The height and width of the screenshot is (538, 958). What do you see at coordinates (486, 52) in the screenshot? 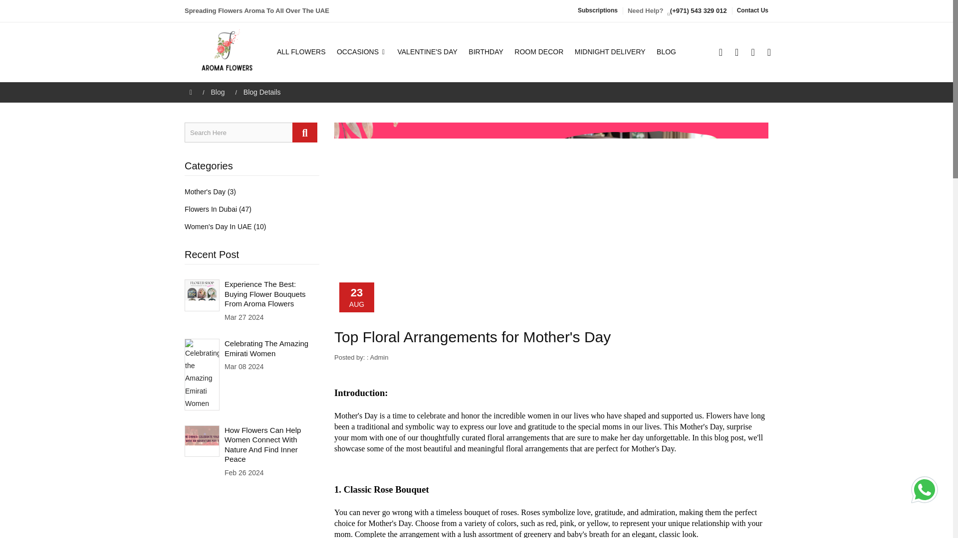
I see `BIRTHDAY` at bounding box center [486, 52].